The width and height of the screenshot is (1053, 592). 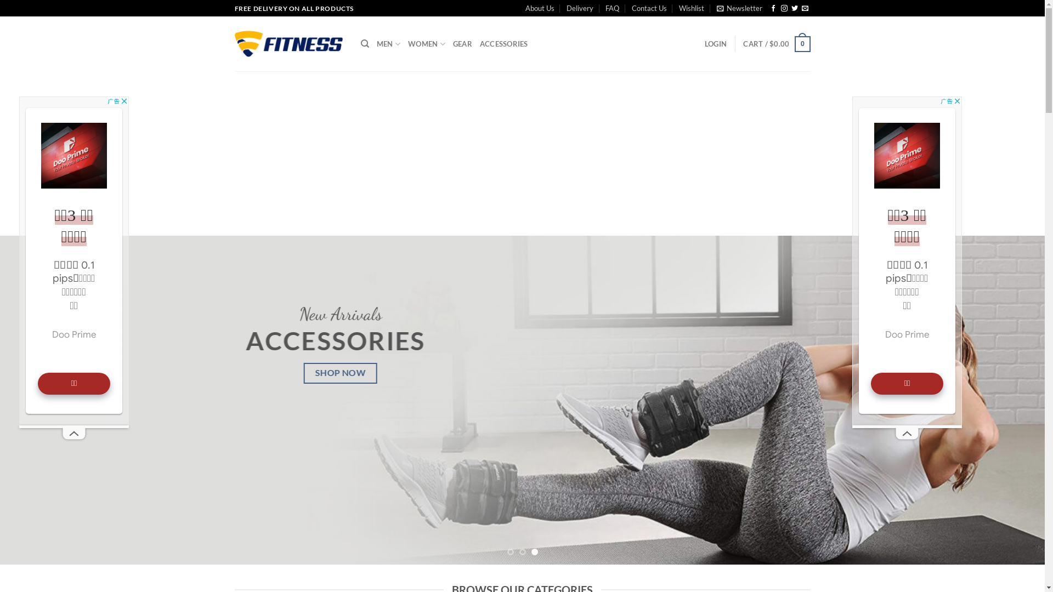 I want to click on Contact Us, so click(x=649, y=8).